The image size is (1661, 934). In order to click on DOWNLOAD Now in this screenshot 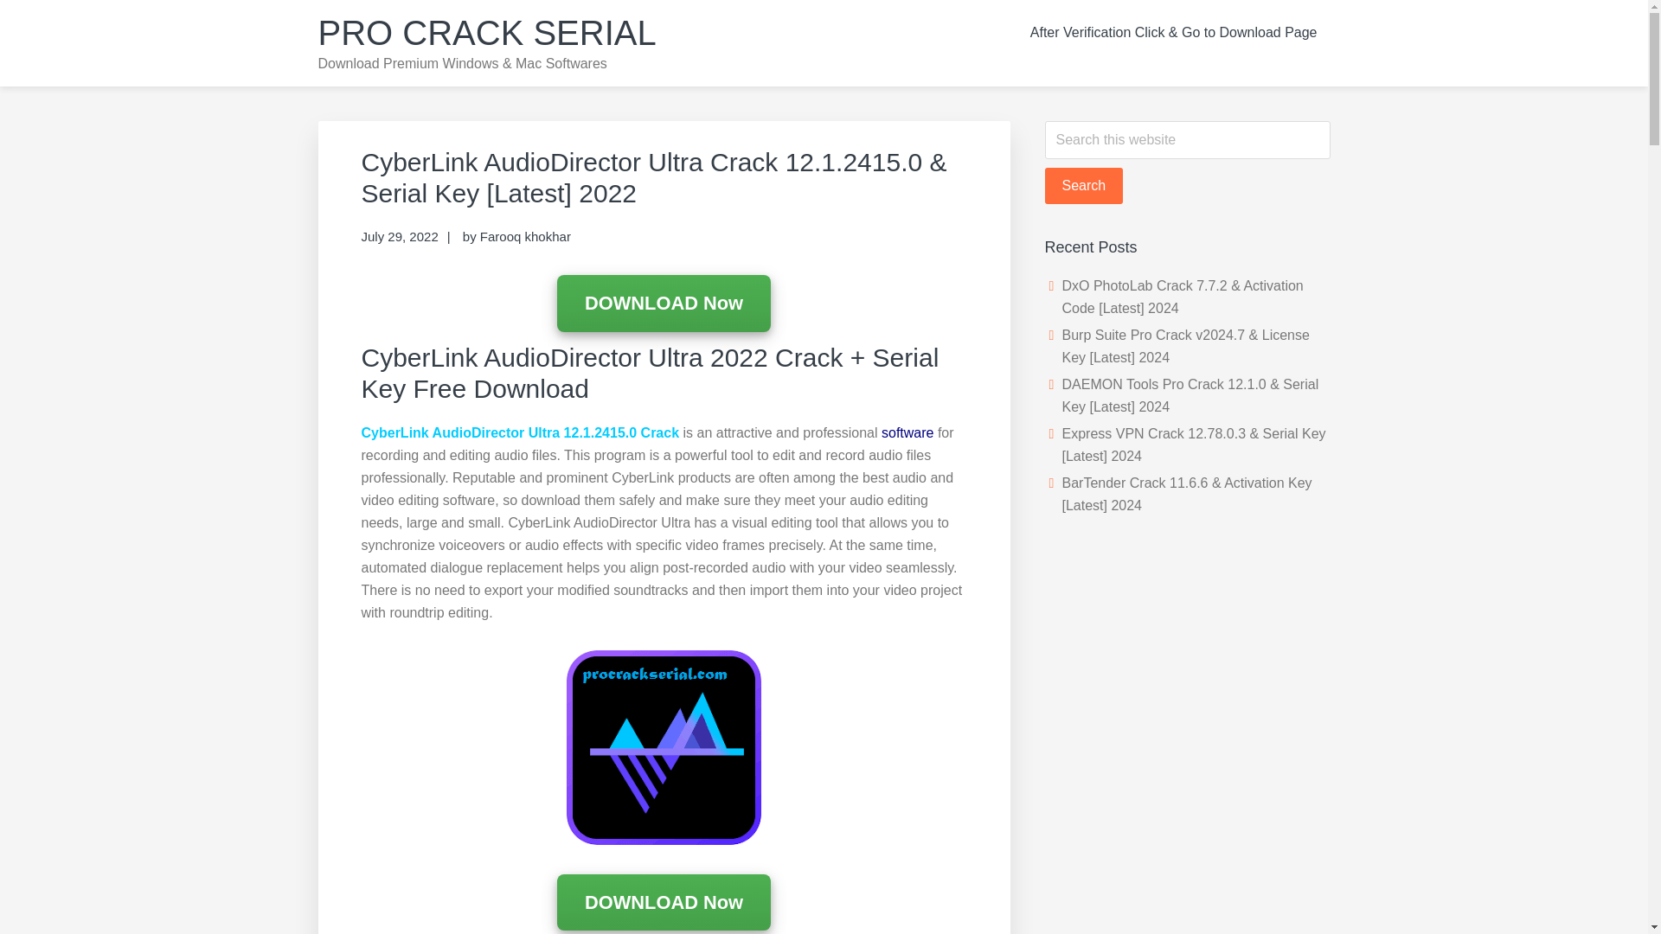, I will do `click(663, 901)`.